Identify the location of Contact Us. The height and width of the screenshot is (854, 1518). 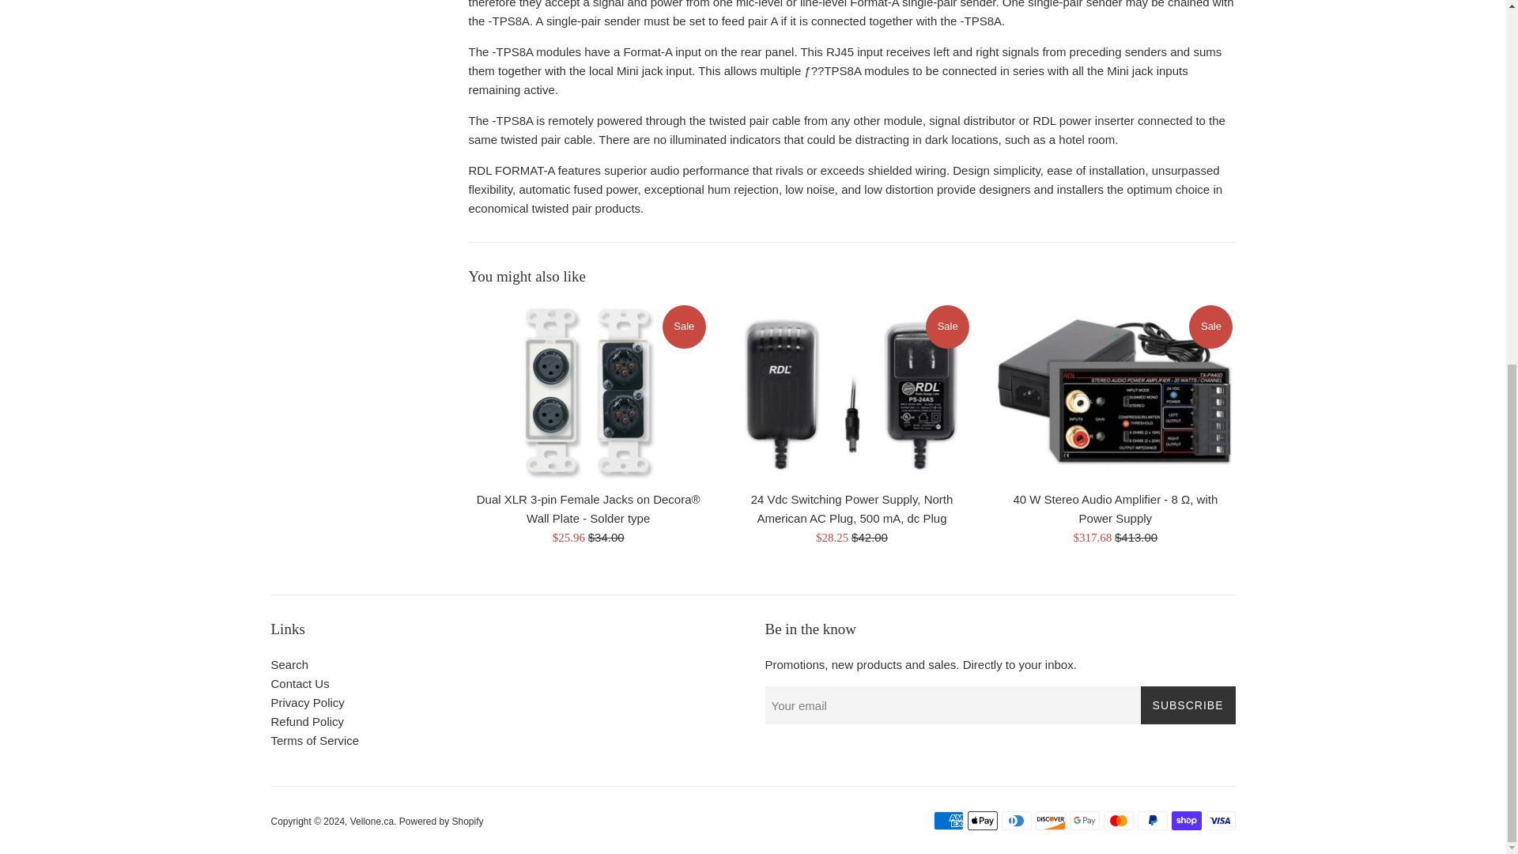
(299, 683).